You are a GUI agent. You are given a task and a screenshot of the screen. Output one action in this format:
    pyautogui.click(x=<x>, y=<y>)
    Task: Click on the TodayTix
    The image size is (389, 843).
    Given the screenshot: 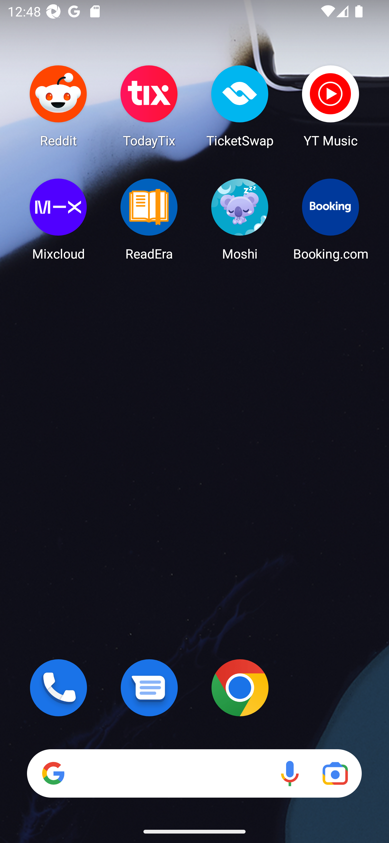 What is the action you would take?
    pyautogui.click(x=149, y=106)
    